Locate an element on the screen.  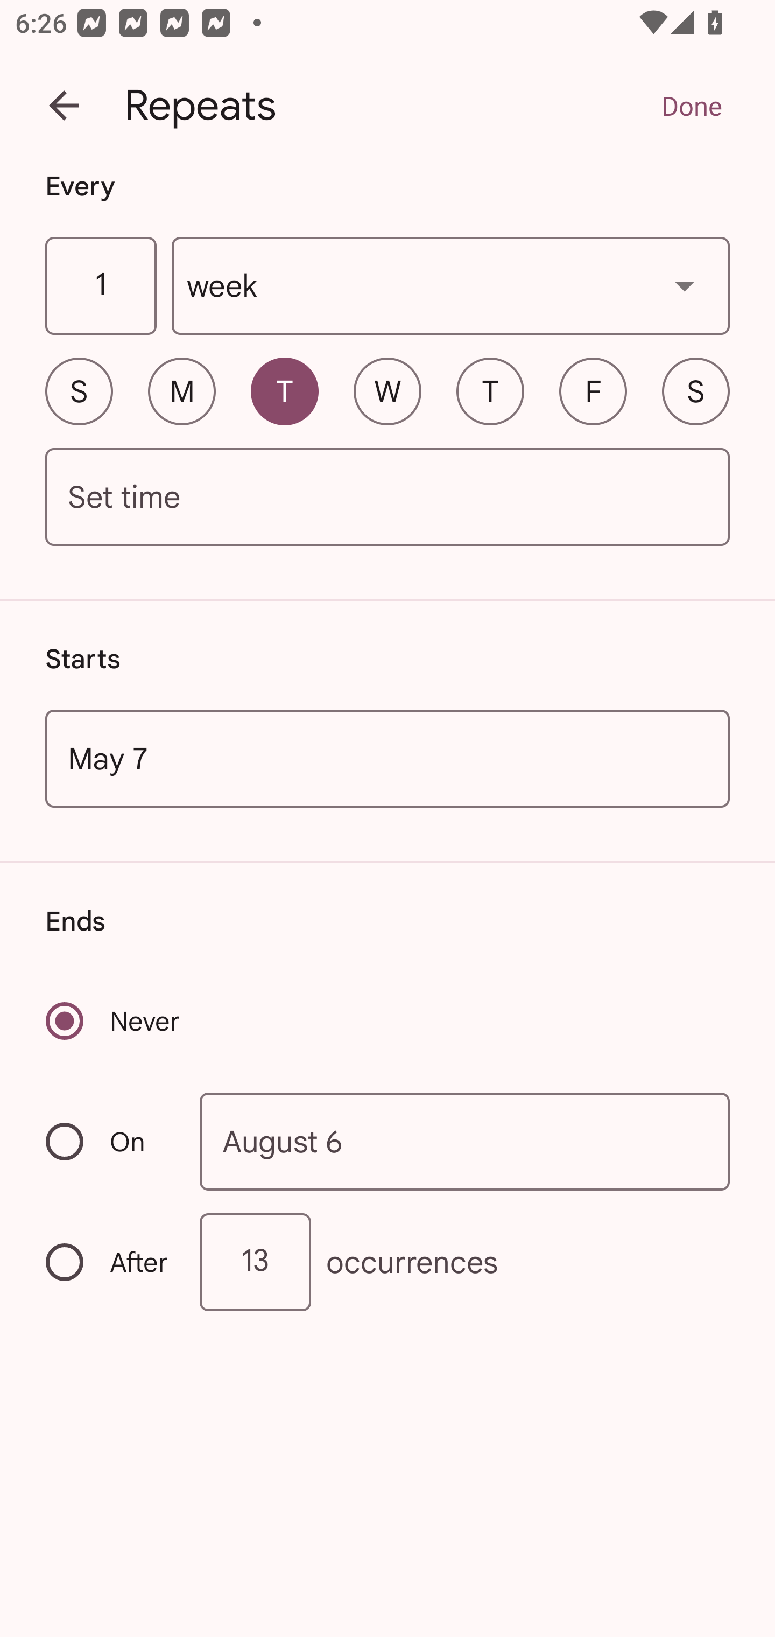
Never Recurrence never ends is located at coordinates (114, 1021).